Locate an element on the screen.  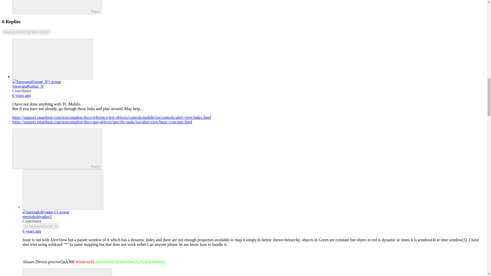
ReplyReply is located at coordinates (57, 149).